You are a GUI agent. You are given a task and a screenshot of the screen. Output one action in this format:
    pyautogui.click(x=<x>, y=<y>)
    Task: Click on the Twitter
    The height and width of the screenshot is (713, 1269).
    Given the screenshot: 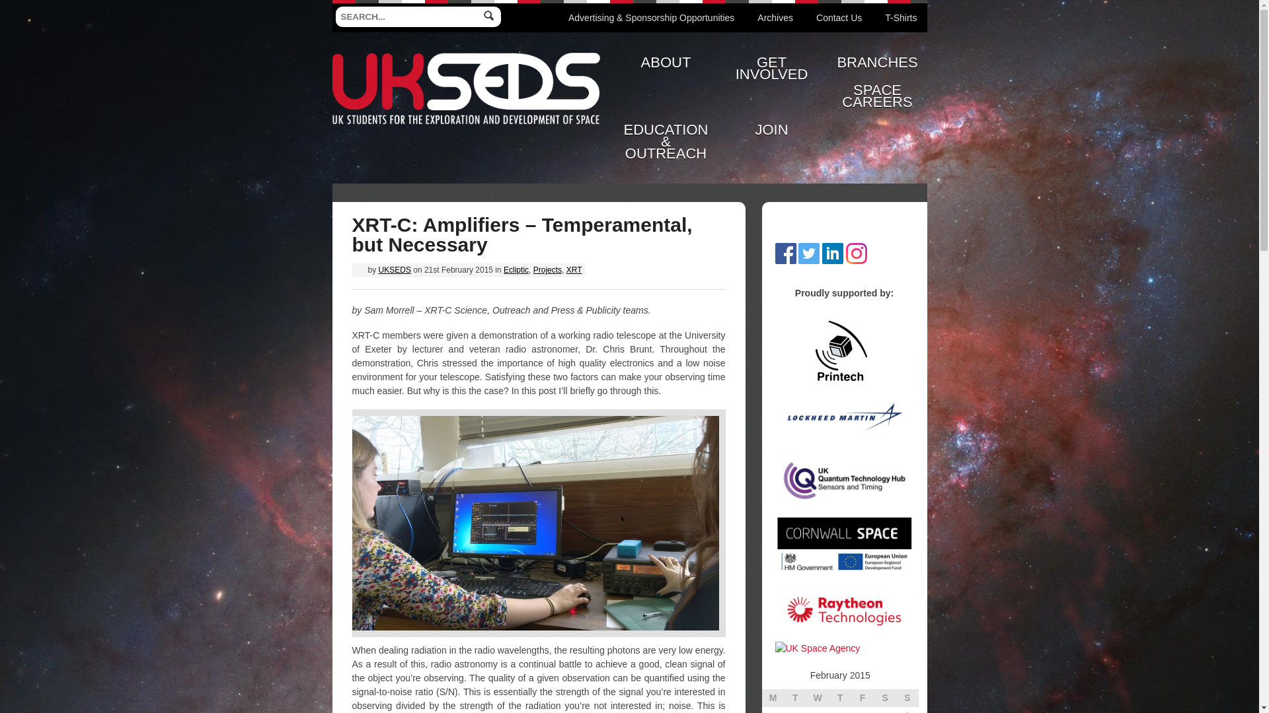 What is the action you would take?
    pyautogui.click(x=809, y=250)
    